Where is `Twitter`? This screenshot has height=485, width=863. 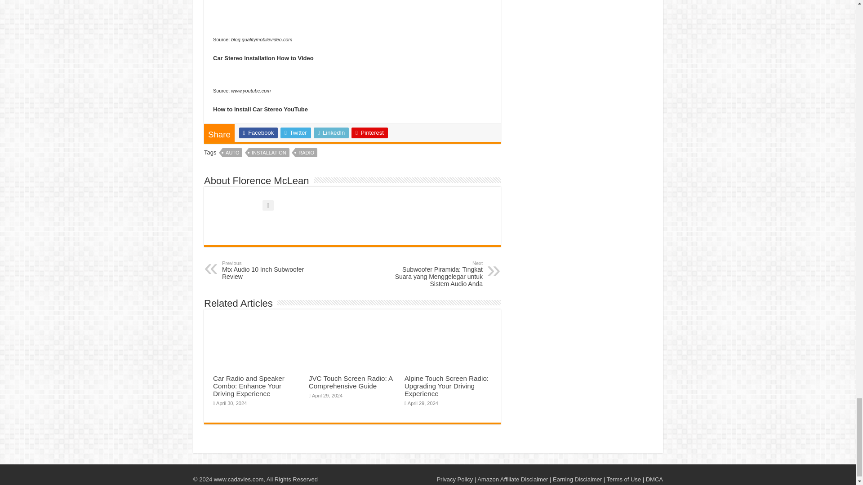
Twitter is located at coordinates (306, 153).